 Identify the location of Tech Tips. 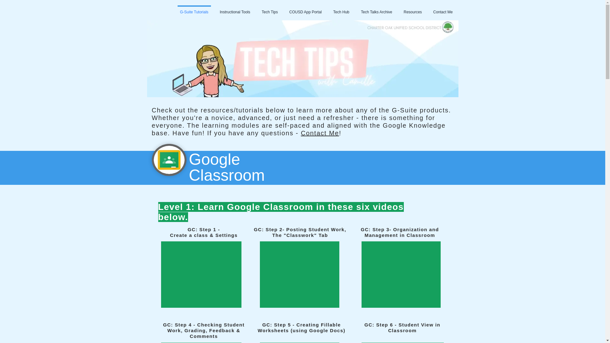
(270, 10).